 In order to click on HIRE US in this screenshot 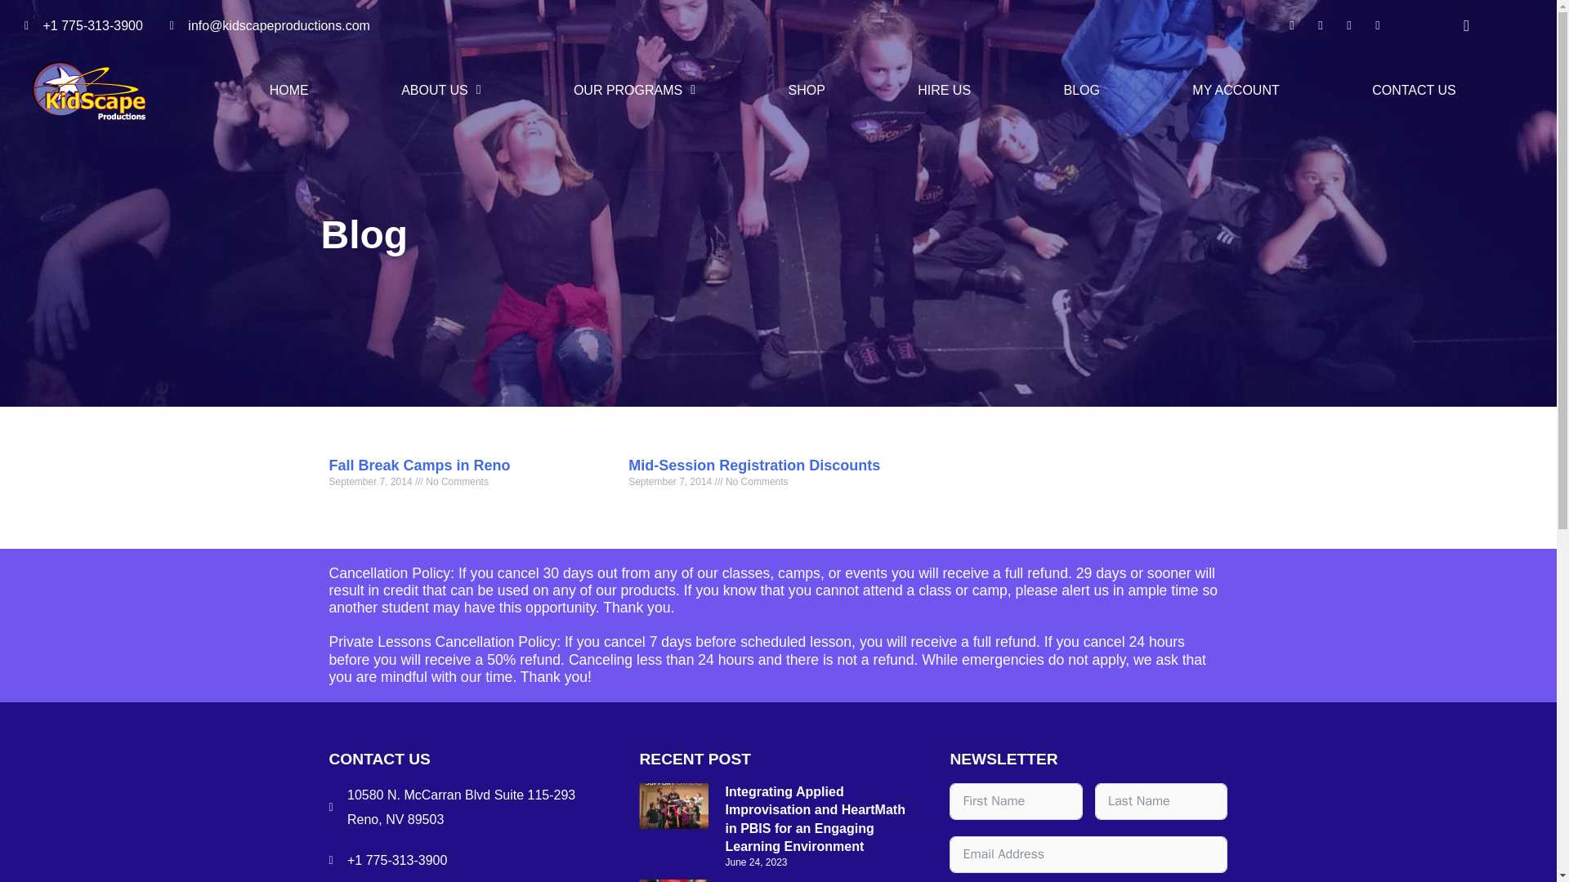, I will do `click(943, 90)`.